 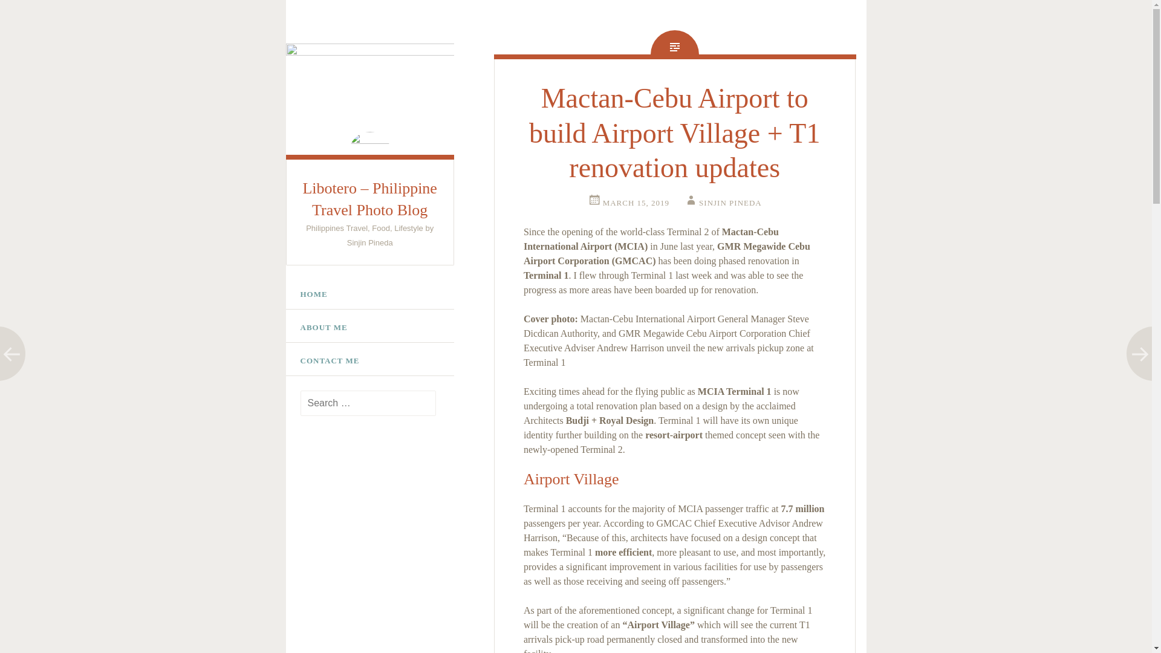 What do you see at coordinates (369, 294) in the screenshot?
I see `HOME` at bounding box center [369, 294].